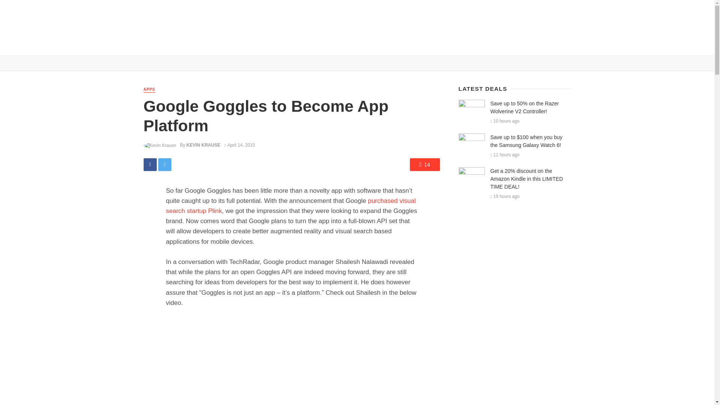 The image size is (720, 405). Describe the element at coordinates (303, 44) in the screenshot. I see `MORE` at that location.